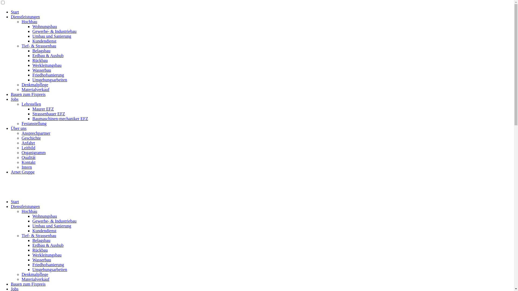 The width and height of the screenshot is (518, 291). Describe the element at coordinates (43, 109) in the screenshot. I see `Maurer EFZ` at that location.